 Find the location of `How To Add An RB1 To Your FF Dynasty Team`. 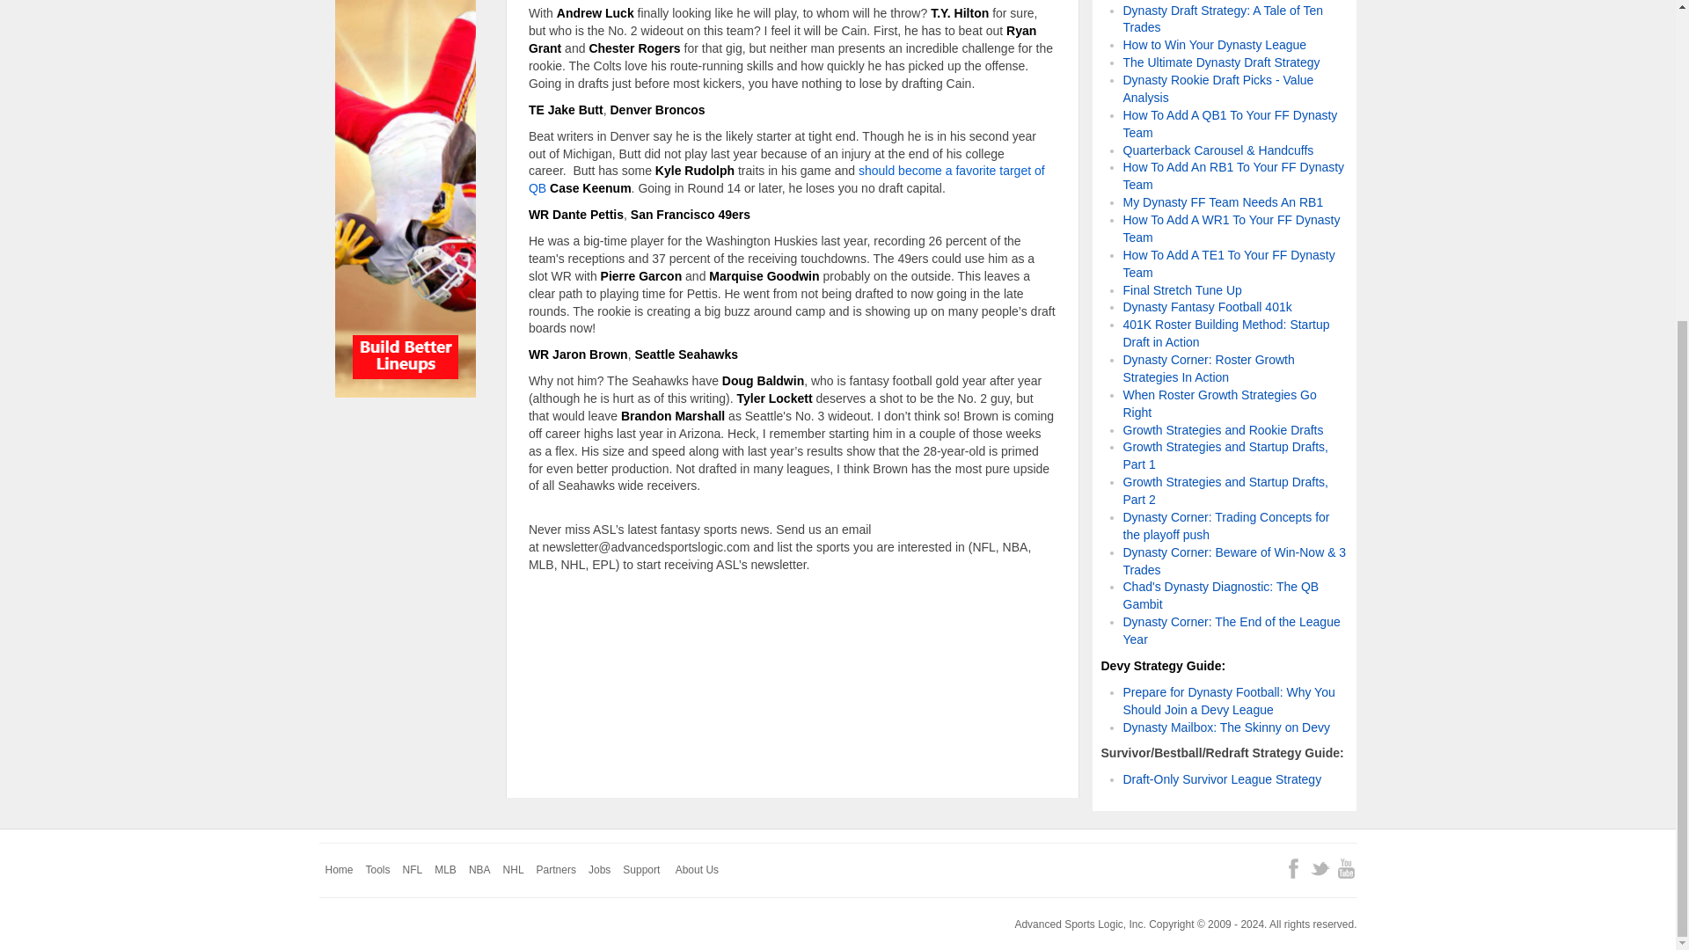

How To Add An RB1 To Your FF Dynasty Team is located at coordinates (1233, 176).